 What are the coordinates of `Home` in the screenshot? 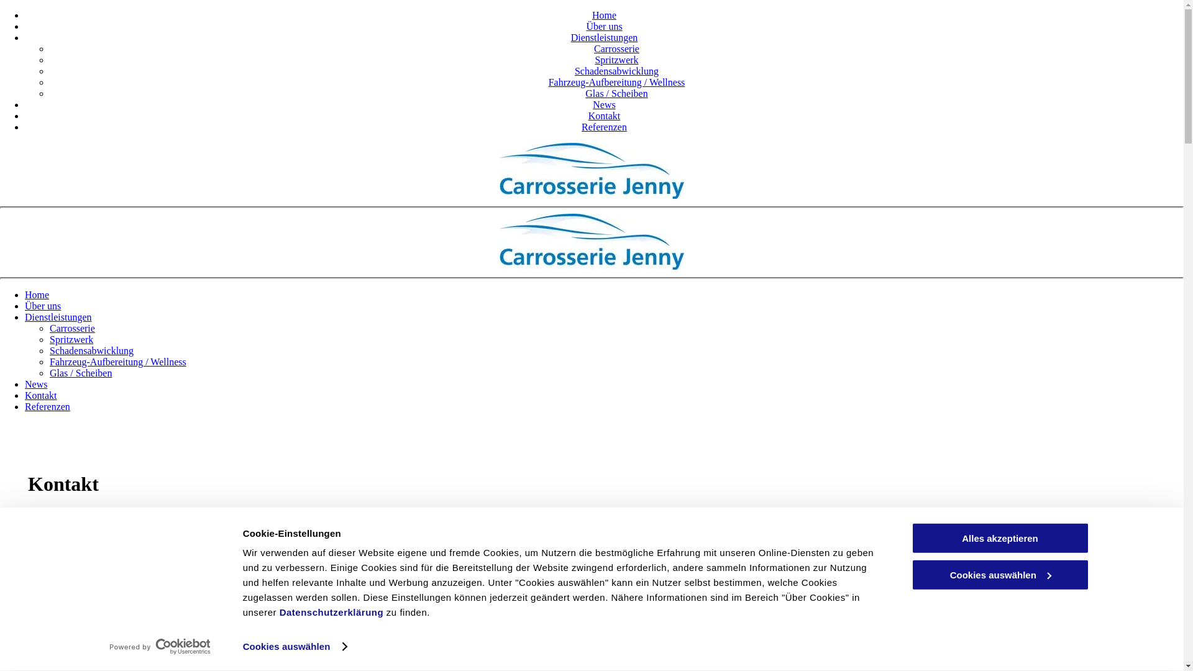 It's located at (604, 15).